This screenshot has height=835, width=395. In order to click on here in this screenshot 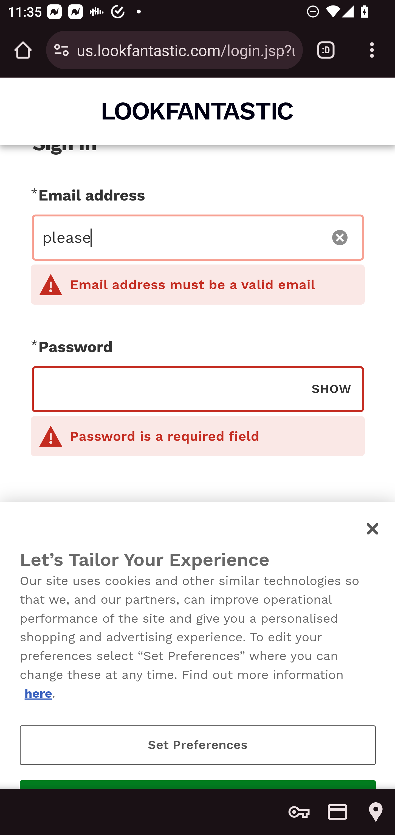, I will do `click(38, 693)`.